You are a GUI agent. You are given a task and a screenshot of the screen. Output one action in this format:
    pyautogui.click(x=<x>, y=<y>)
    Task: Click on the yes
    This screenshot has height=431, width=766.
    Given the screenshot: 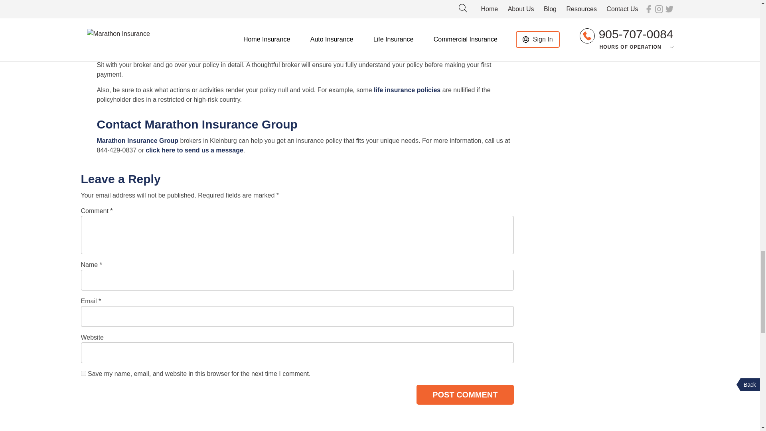 What is the action you would take?
    pyautogui.click(x=83, y=373)
    